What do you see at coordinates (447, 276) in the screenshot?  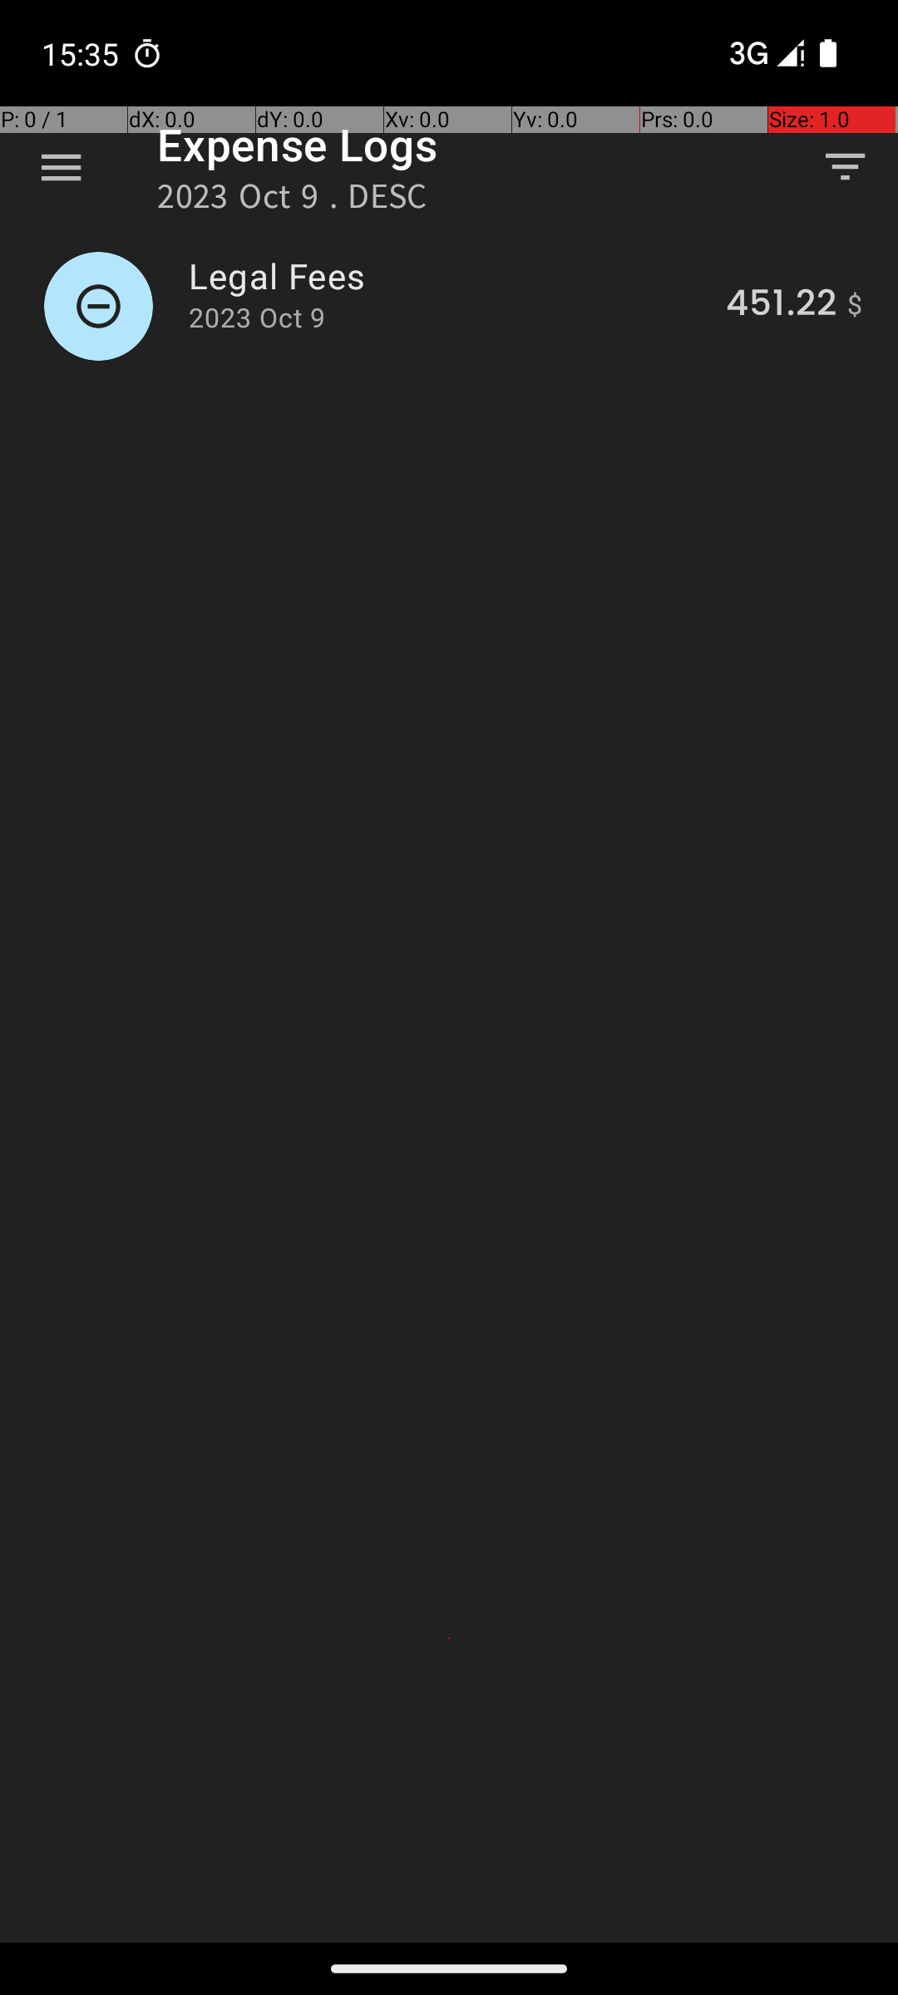 I see `Legal Fees` at bounding box center [447, 276].